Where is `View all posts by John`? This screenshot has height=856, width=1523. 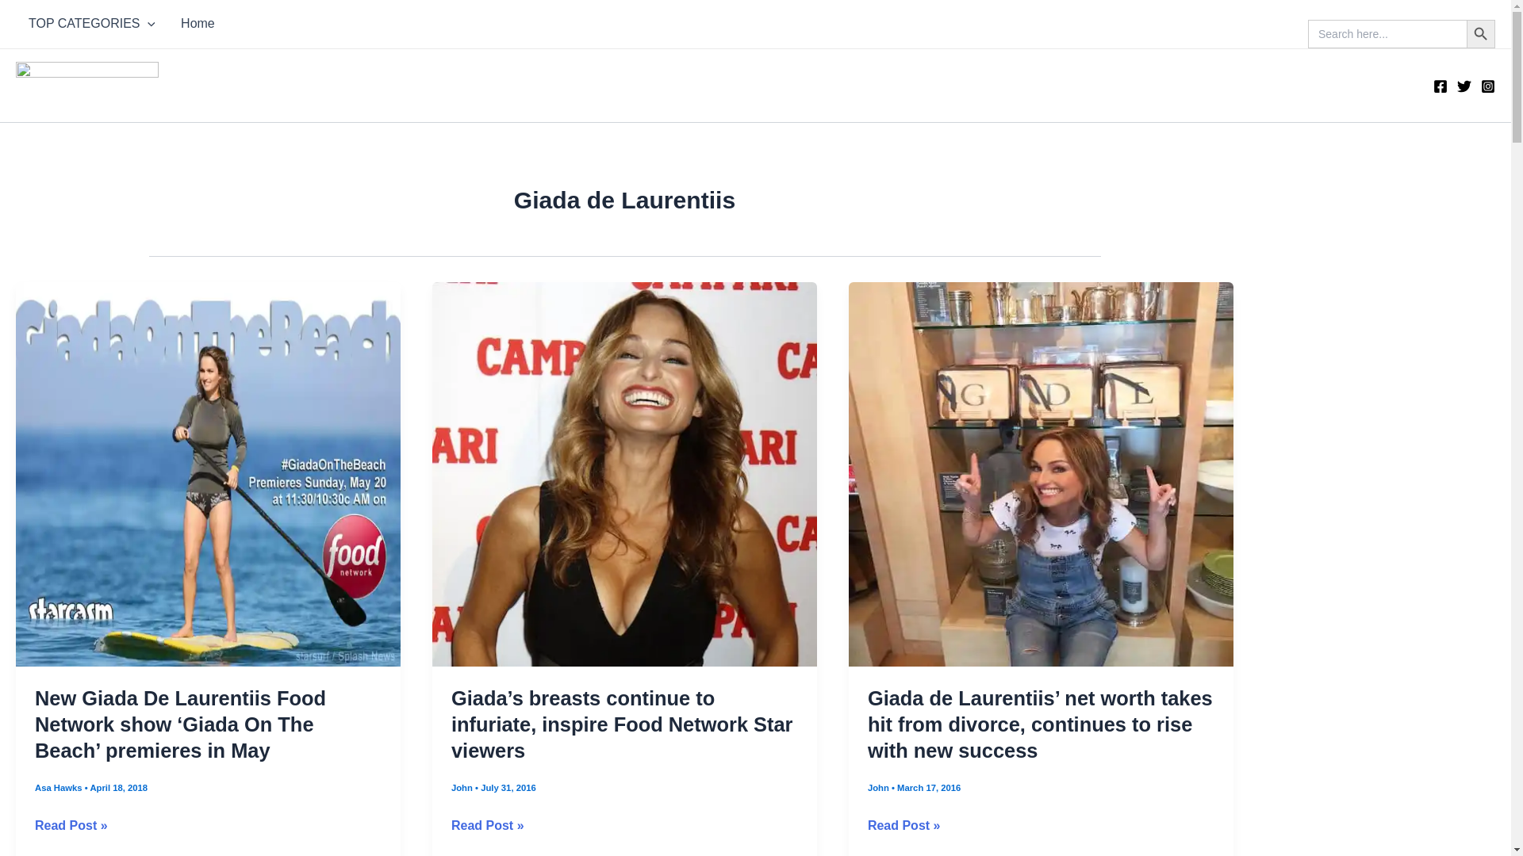
View all posts by John is located at coordinates (879, 788).